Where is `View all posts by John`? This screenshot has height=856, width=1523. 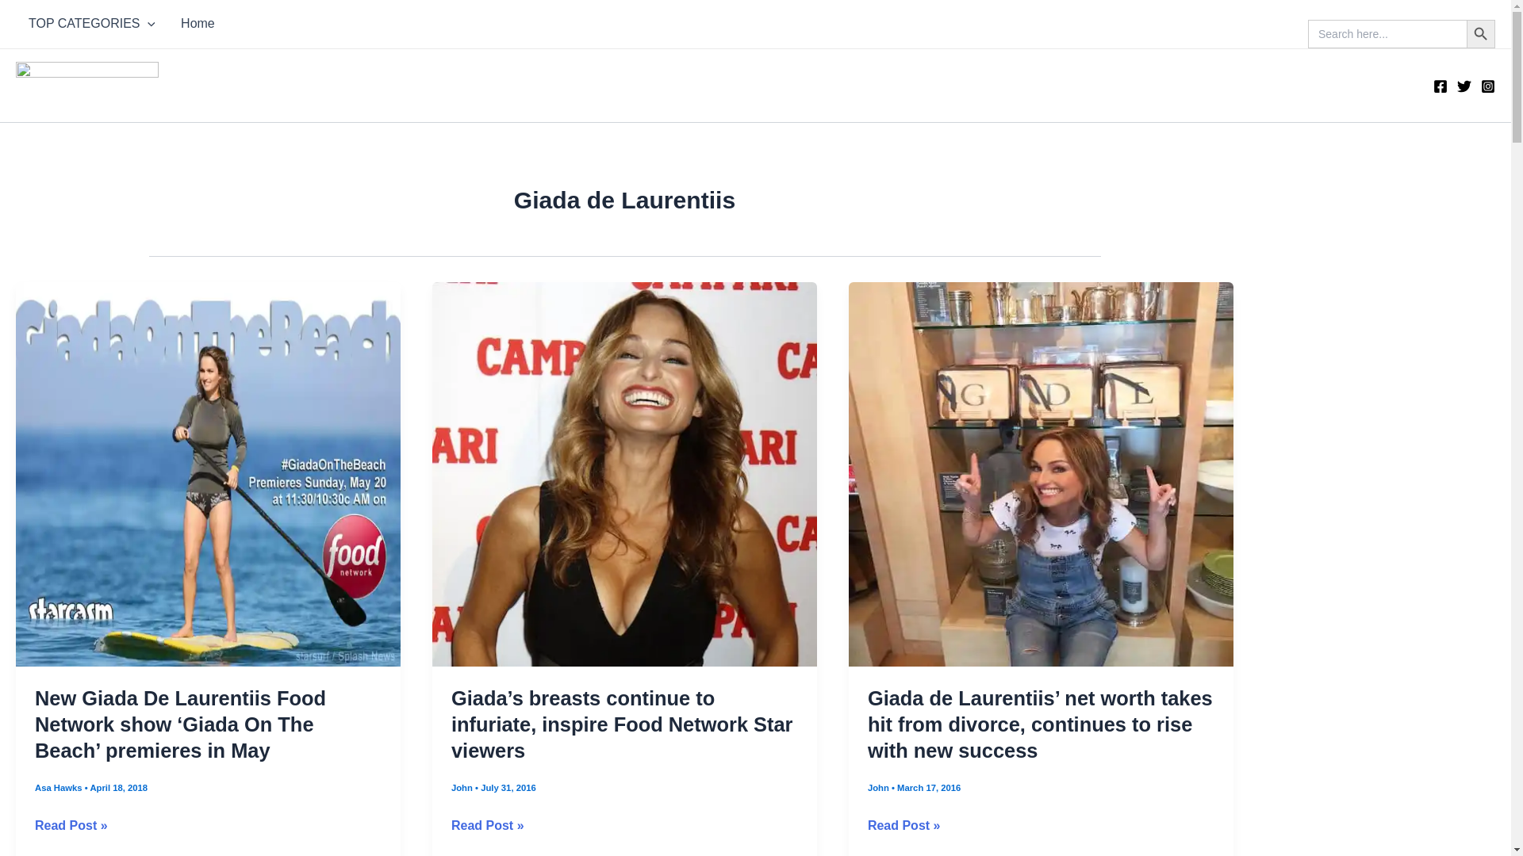
View all posts by John is located at coordinates (879, 788).